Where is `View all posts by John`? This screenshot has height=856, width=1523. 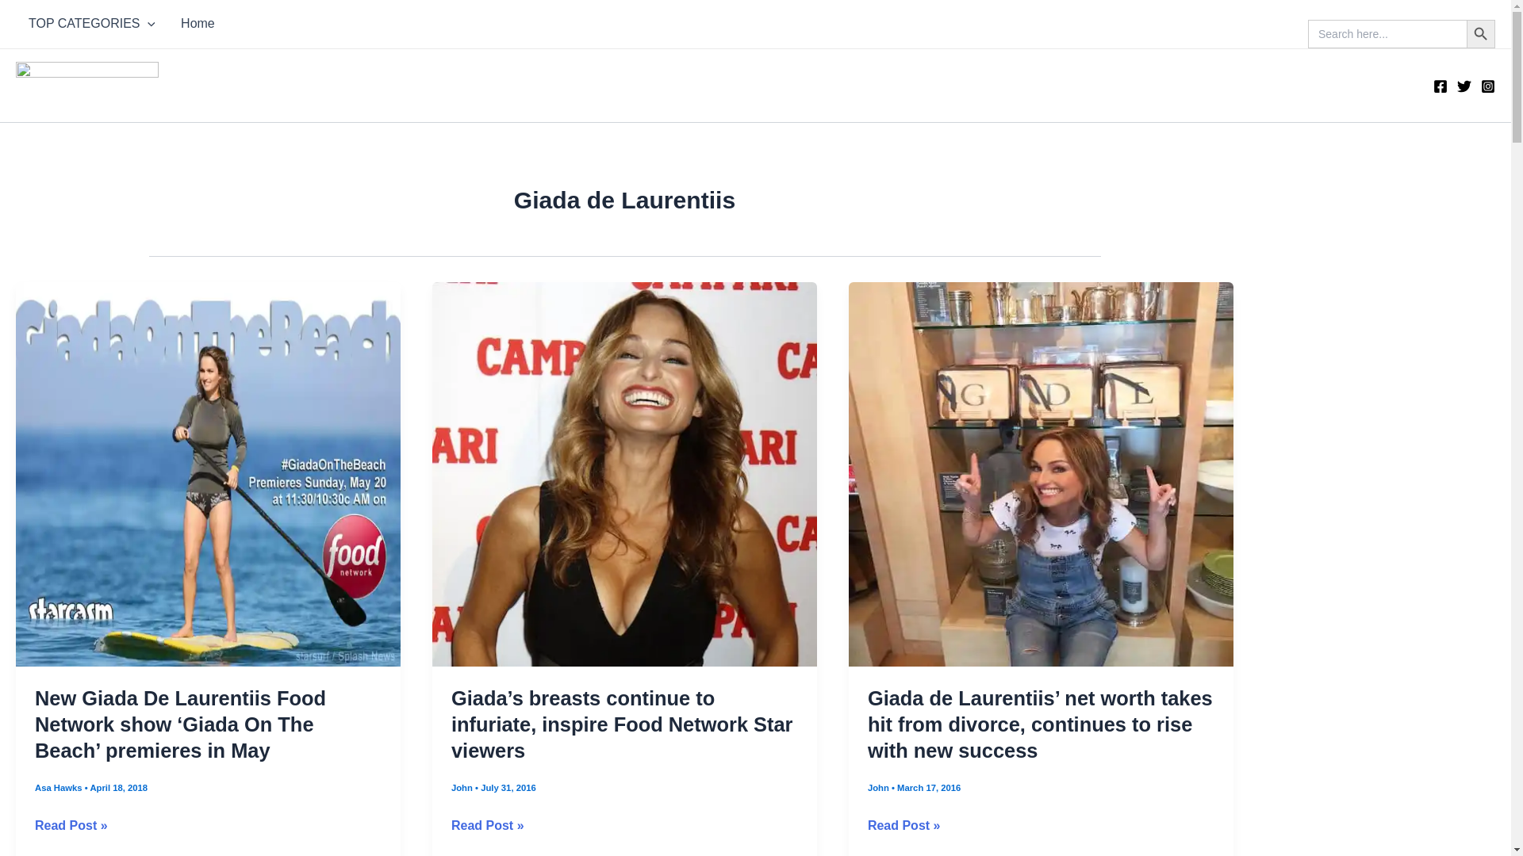
View all posts by John is located at coordinates (879, 788).